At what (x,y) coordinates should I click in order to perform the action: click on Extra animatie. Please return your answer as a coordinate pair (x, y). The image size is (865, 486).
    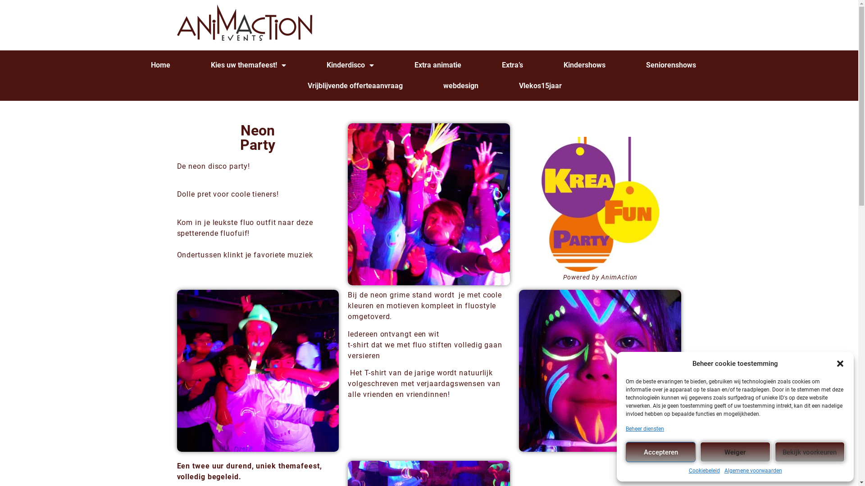
    Looking at the image, I should click on (438, 65).